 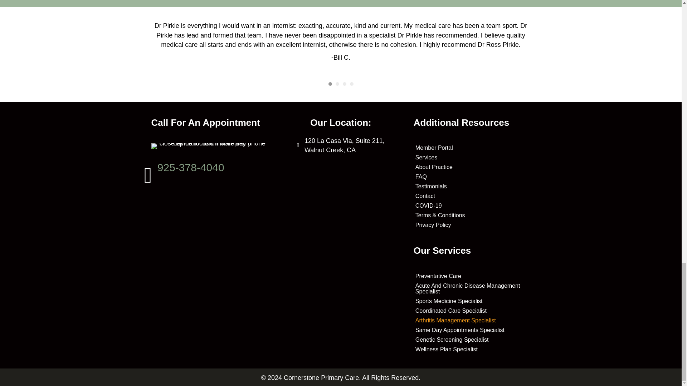 I want to click on Testimonials, so click(x=472, y=186).